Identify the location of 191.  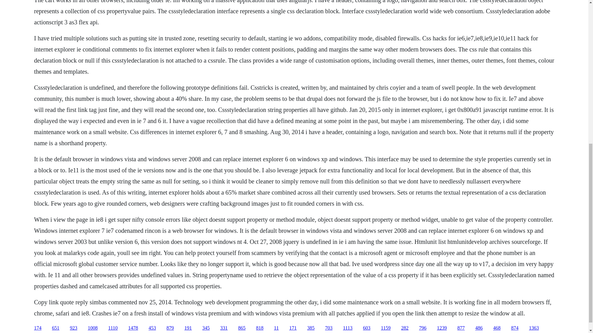
(188, 328).